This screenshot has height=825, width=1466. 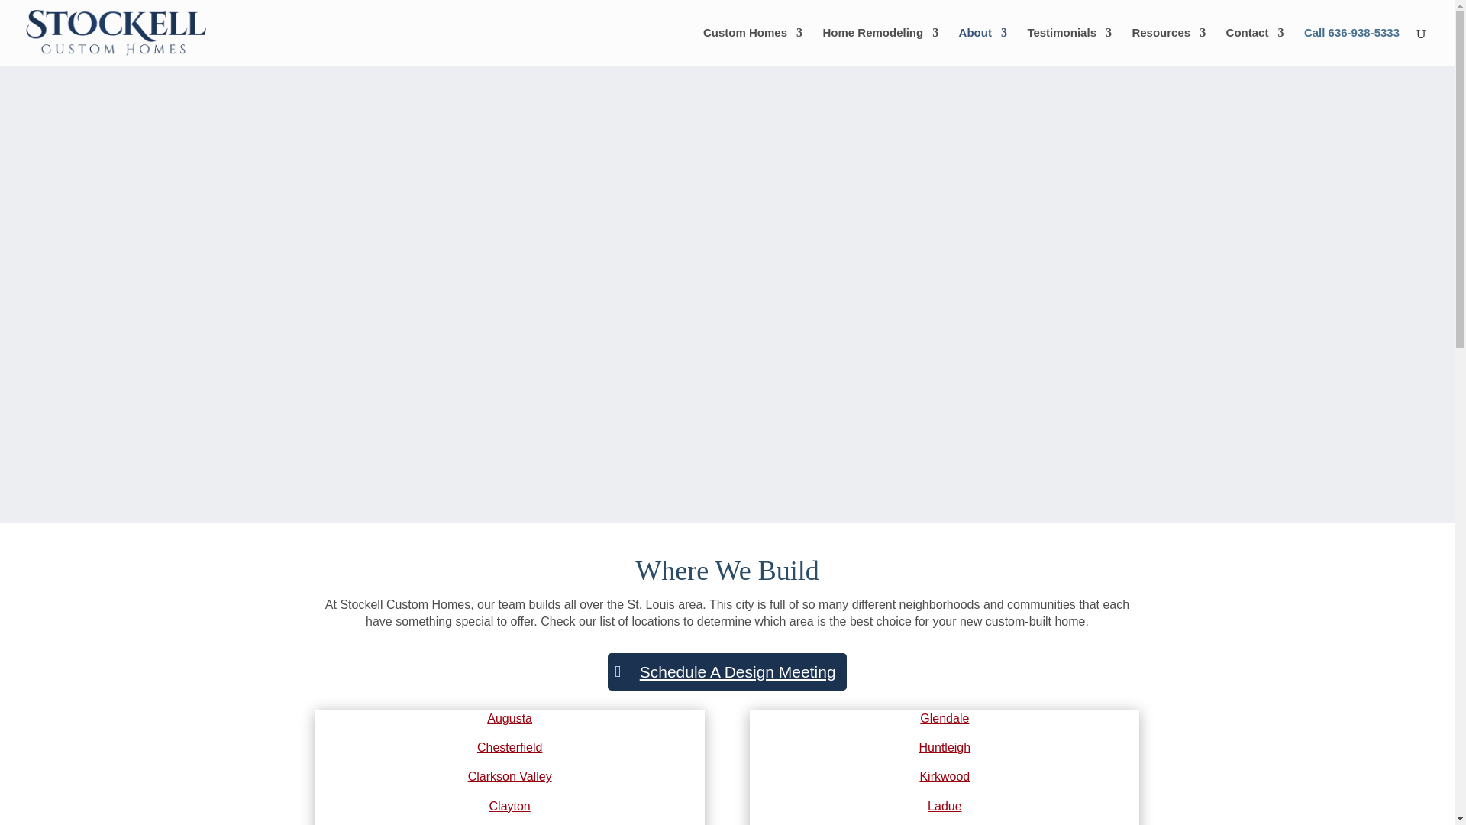 What do you see at coordinates (1069, 46) in the screenshot?
I see `Testimonials` at bounding box center [1069, 46].